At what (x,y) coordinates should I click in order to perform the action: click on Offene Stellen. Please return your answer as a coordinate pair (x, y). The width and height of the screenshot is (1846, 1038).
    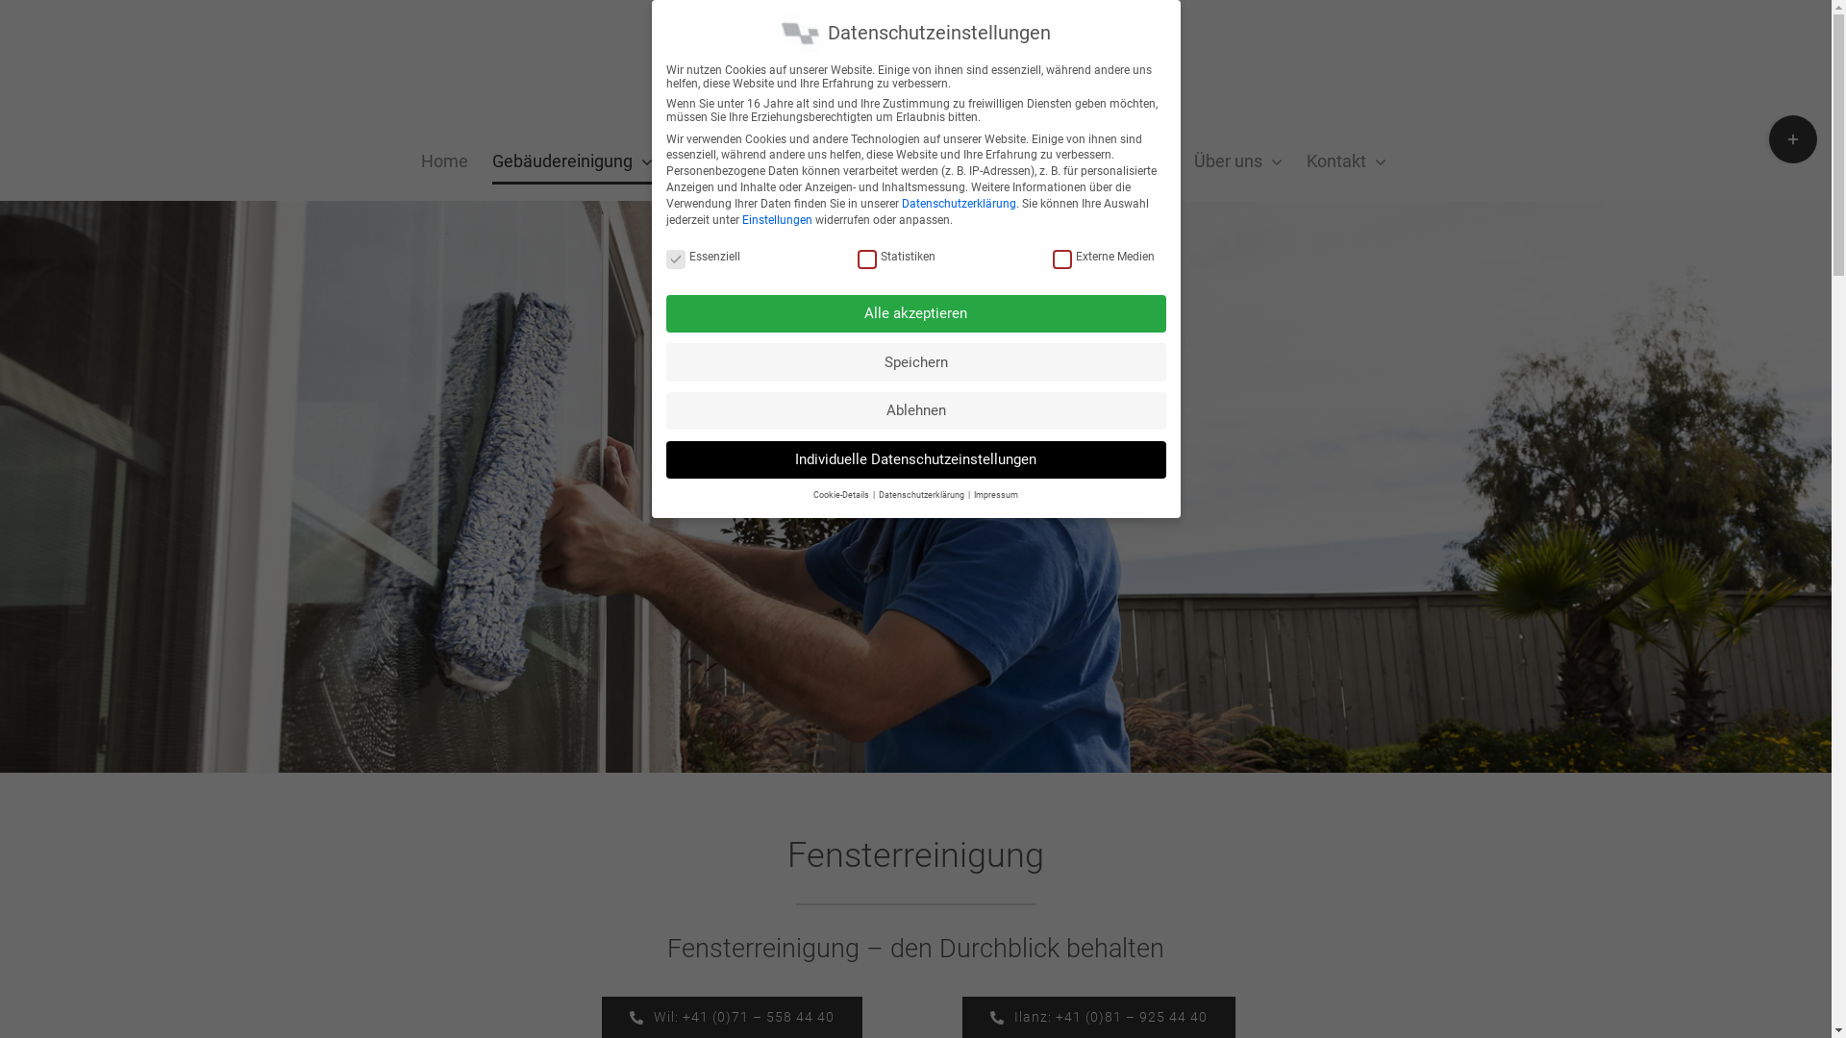
    Looking at the image, I should click on (1015, 161).